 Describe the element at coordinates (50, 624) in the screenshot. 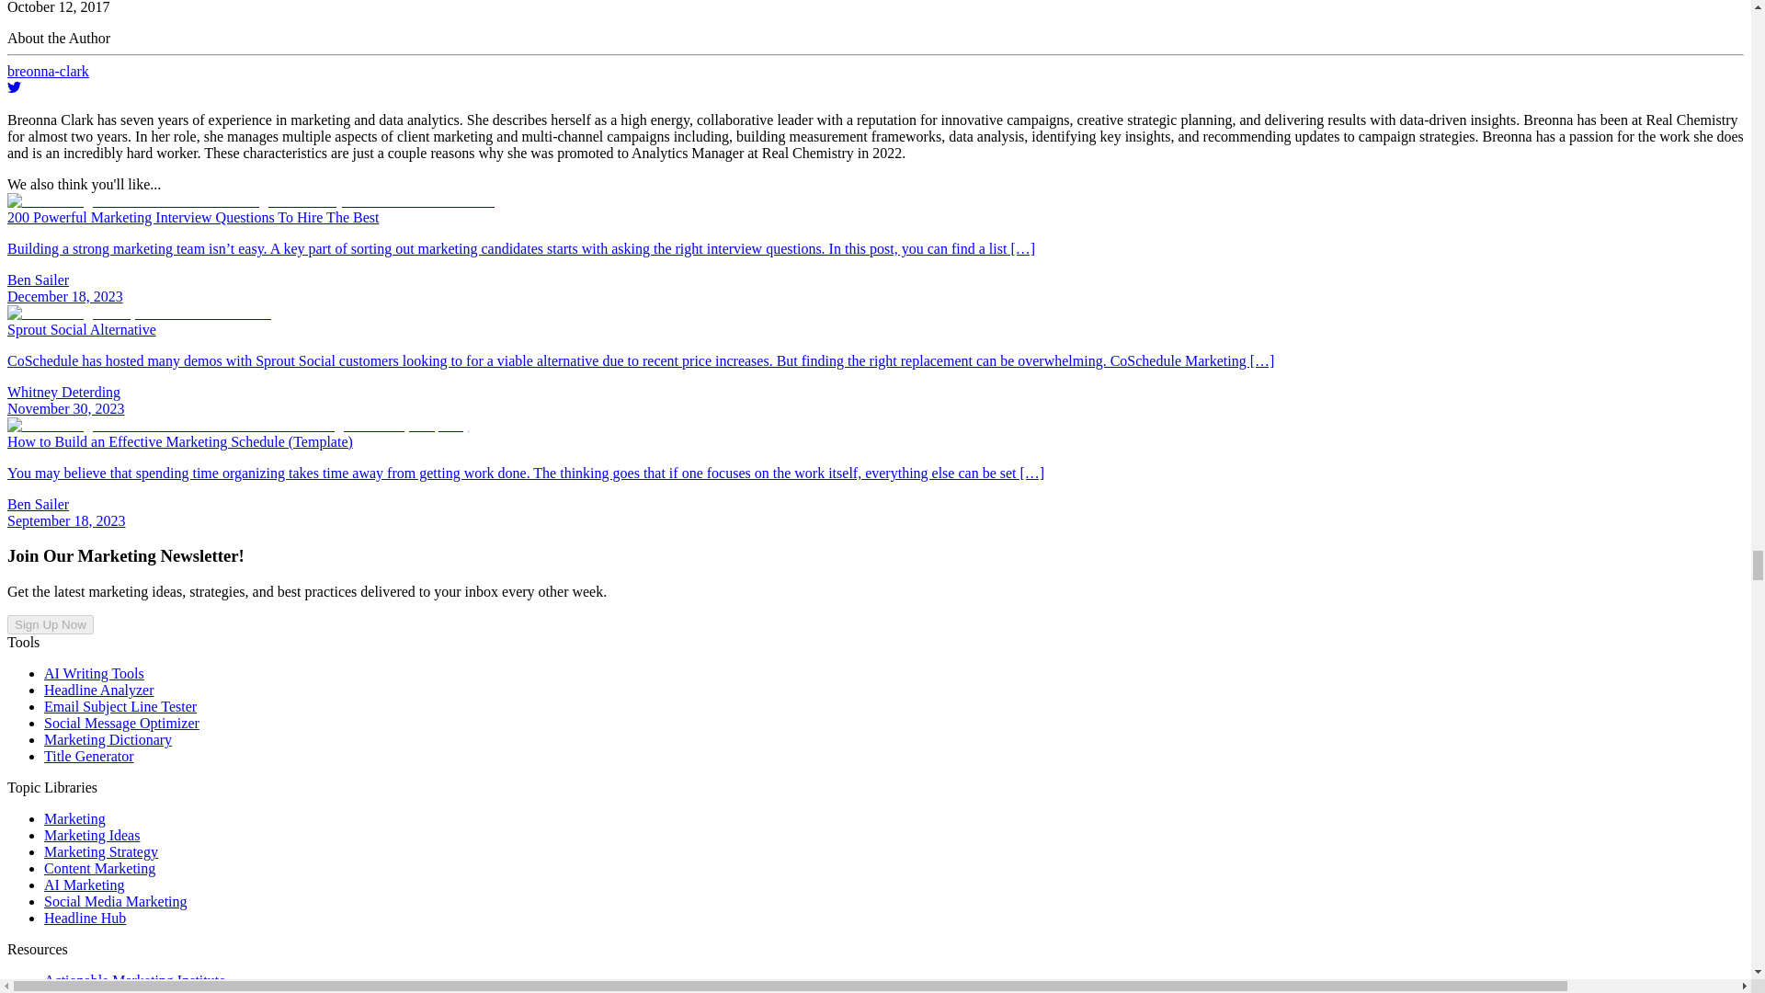

I see `Sign Up Now` at that location.